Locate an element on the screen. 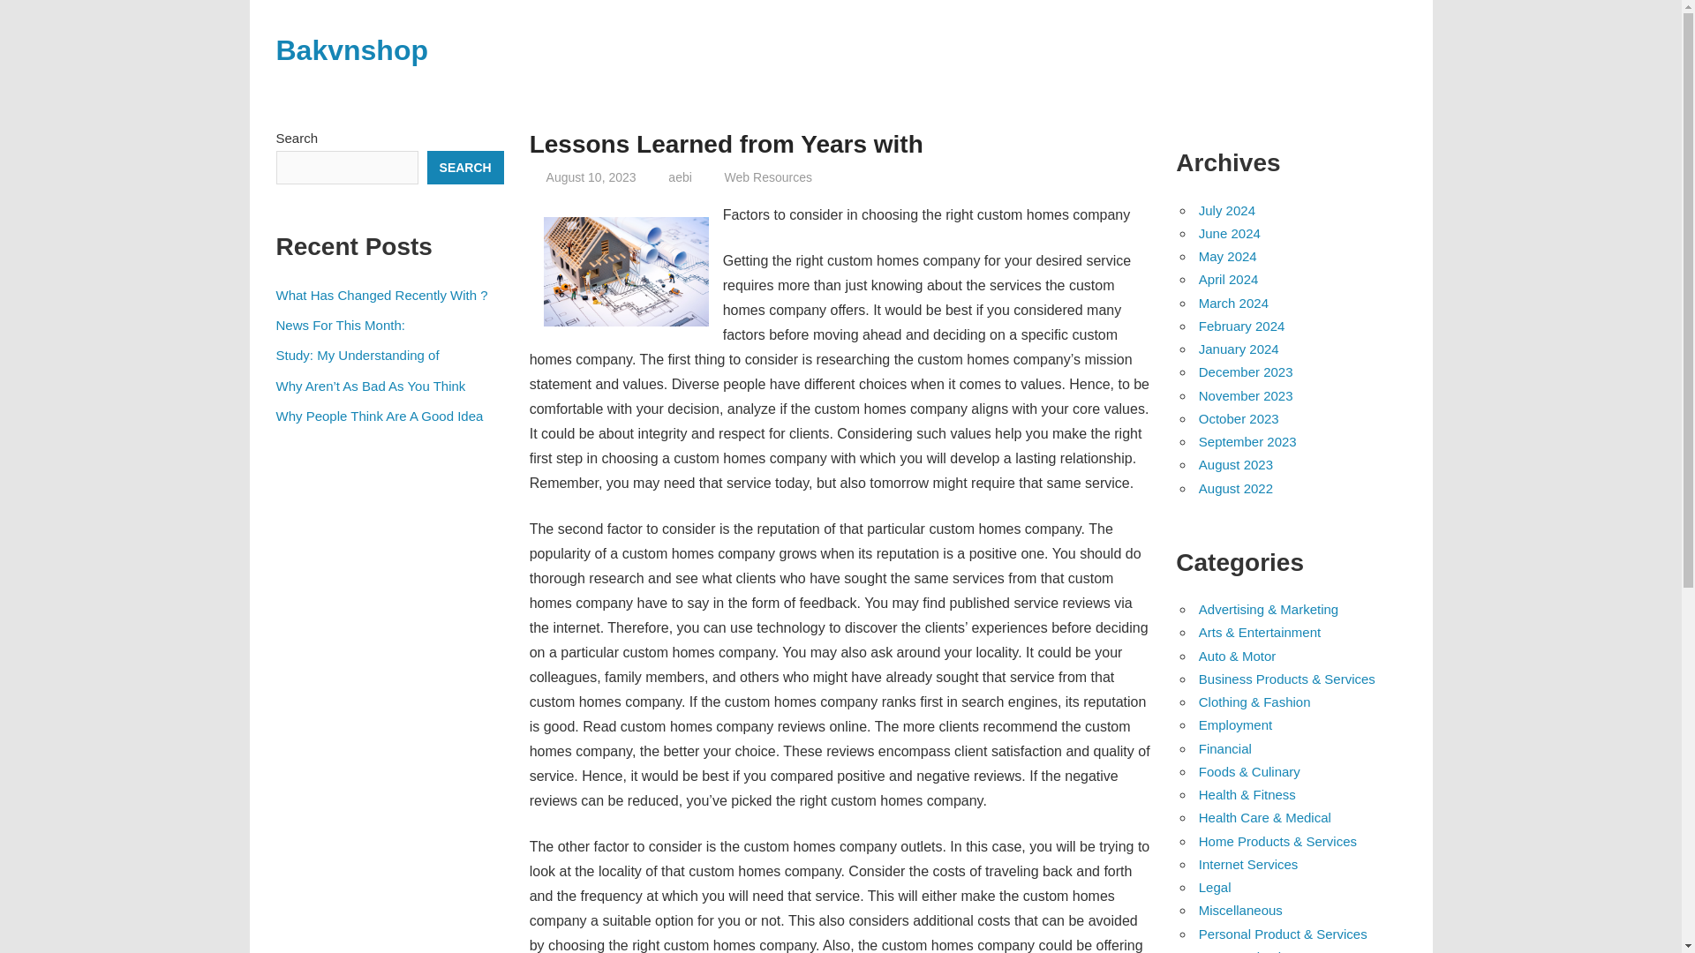 Image resolution: width=1695 pixels, height=953 pixels. Bakvnshop is located at coordinates (350, 49).